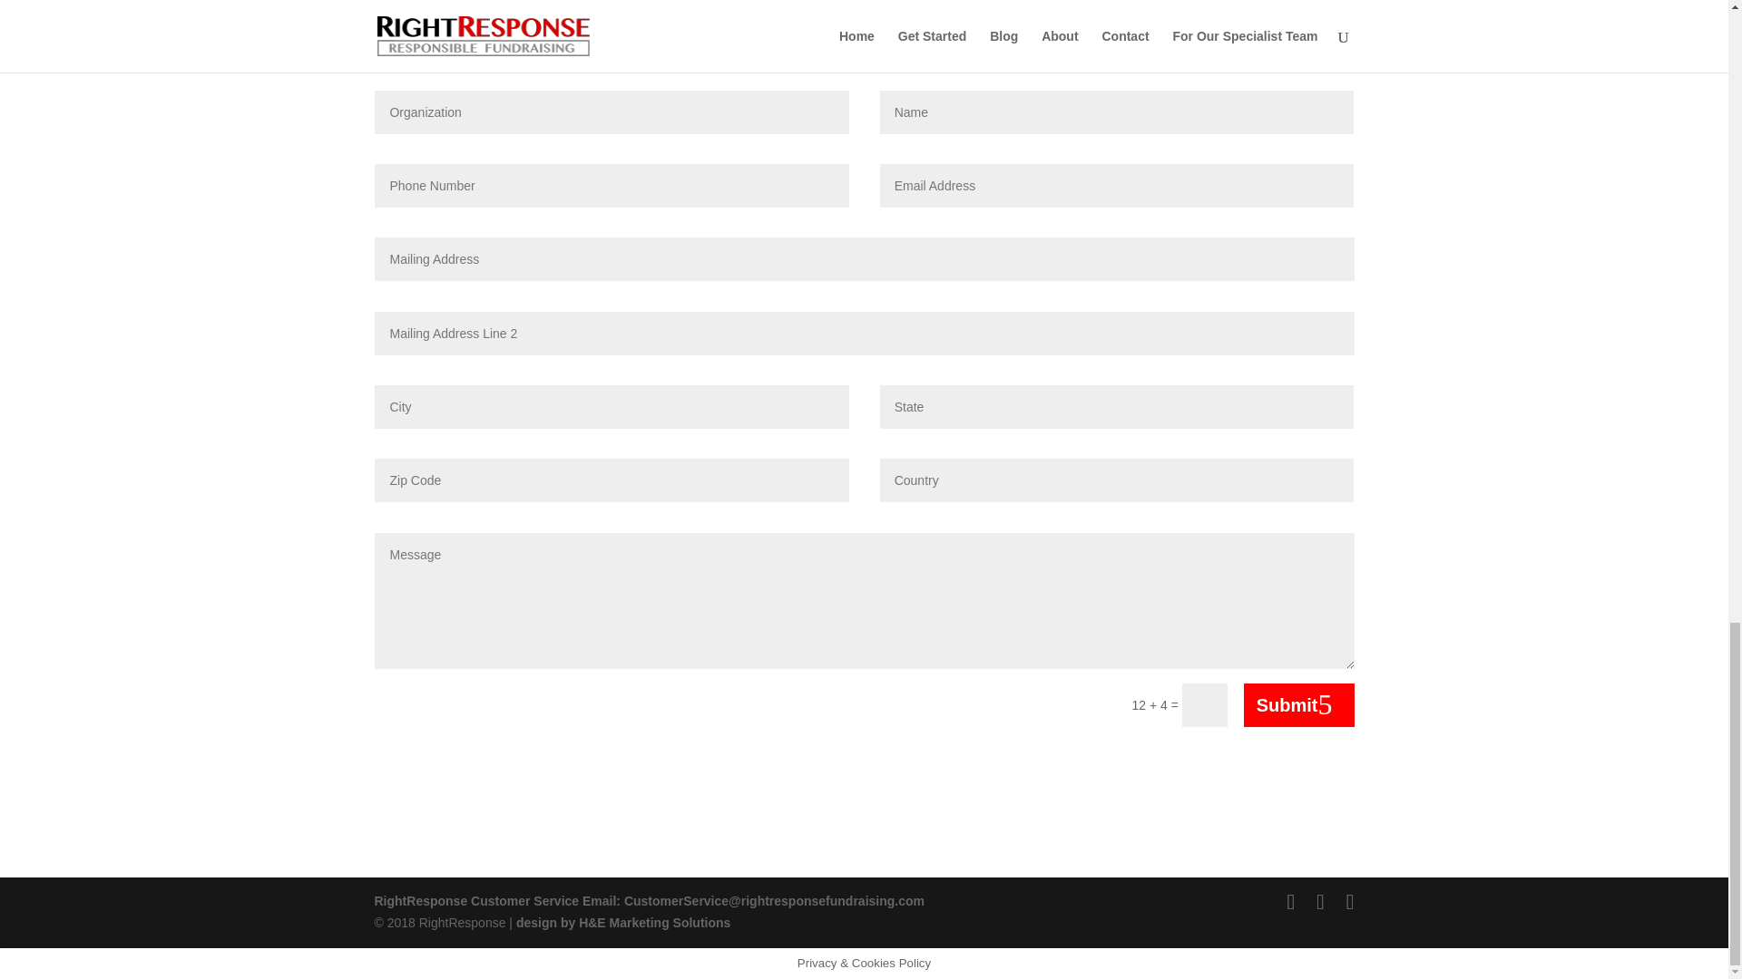  I want to click on Submit, so click(1299, 705).